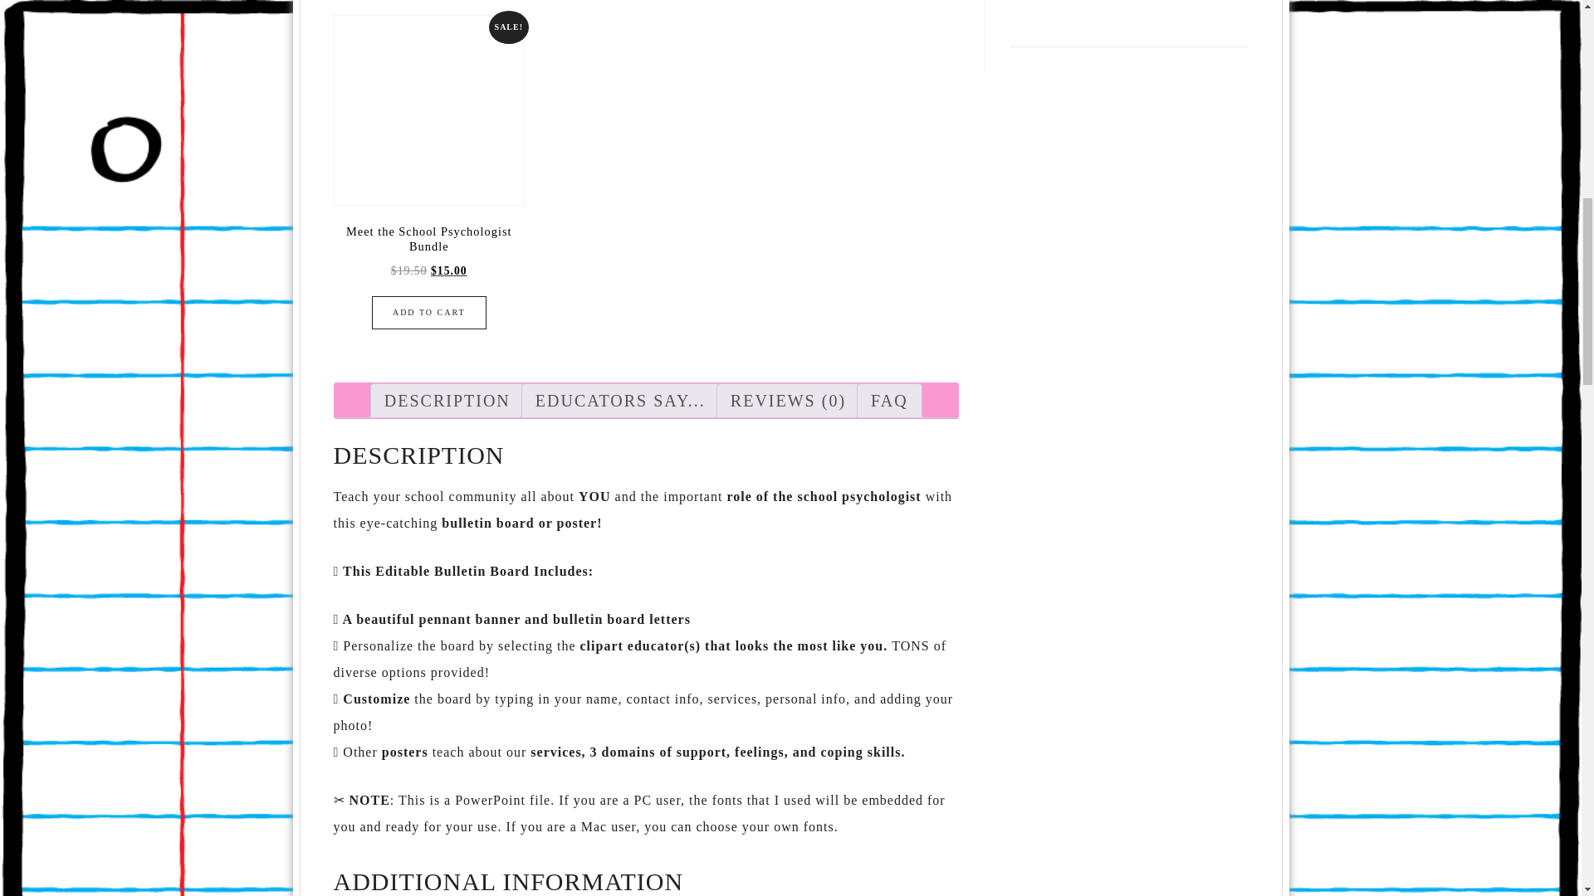 Image resolution: width=1594 pixels, height=896 pixels. What do you see at coordinates (621, 401) in the screenshot?
I see `EDUCATORS SAY...` at bounding box center [621, 401].